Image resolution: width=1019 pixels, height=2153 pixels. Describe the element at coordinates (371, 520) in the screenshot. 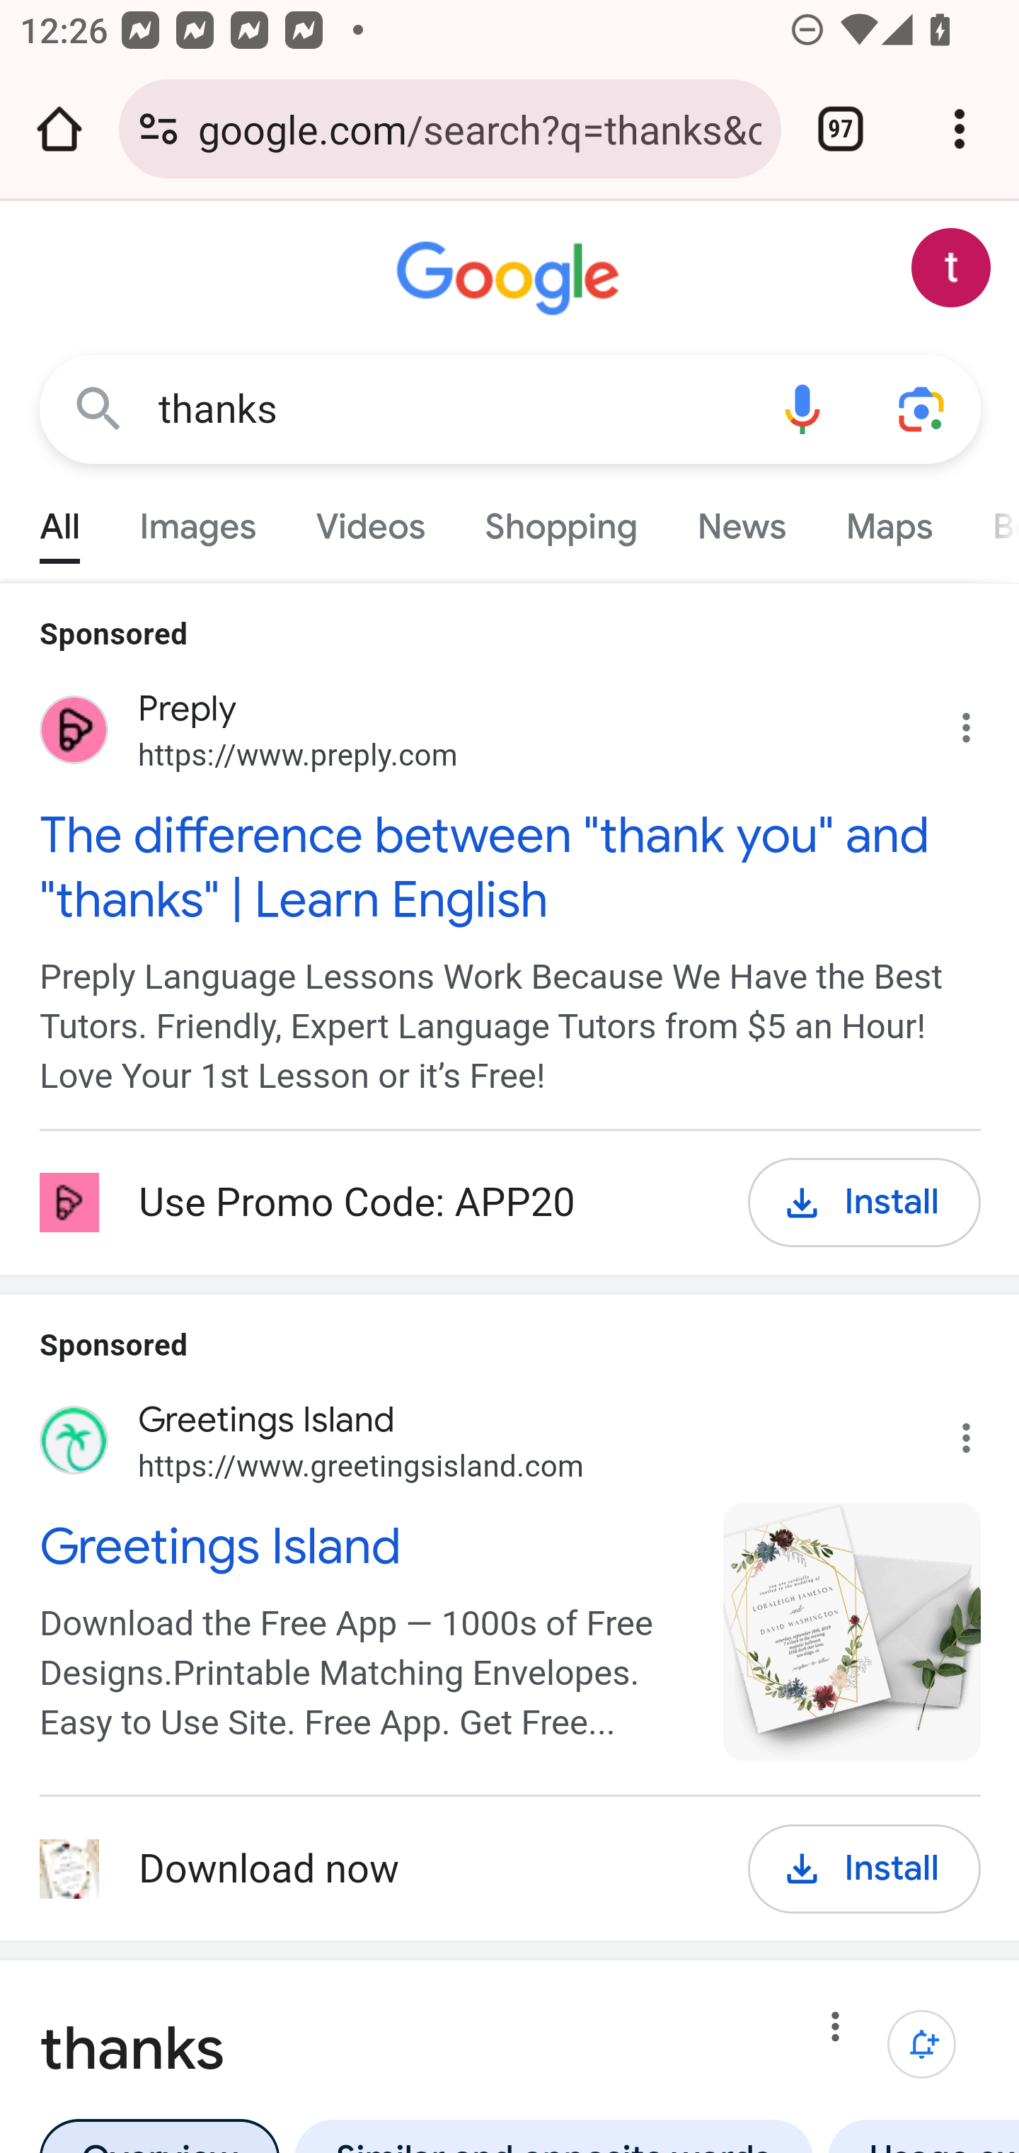

I see `Videos` at that location.